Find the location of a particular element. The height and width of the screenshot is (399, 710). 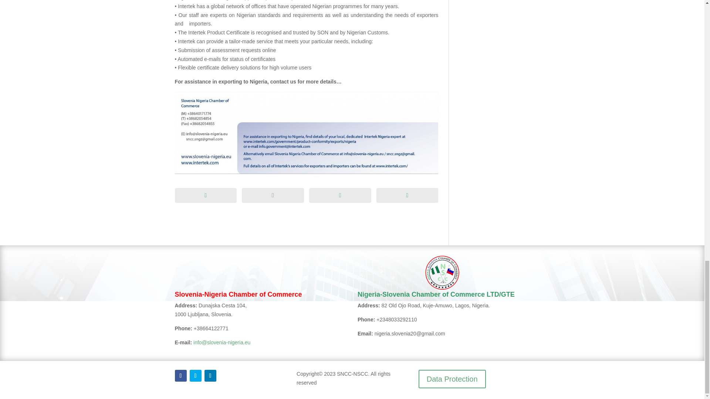

Follow on Twitter is located at coordinates (195, 375).